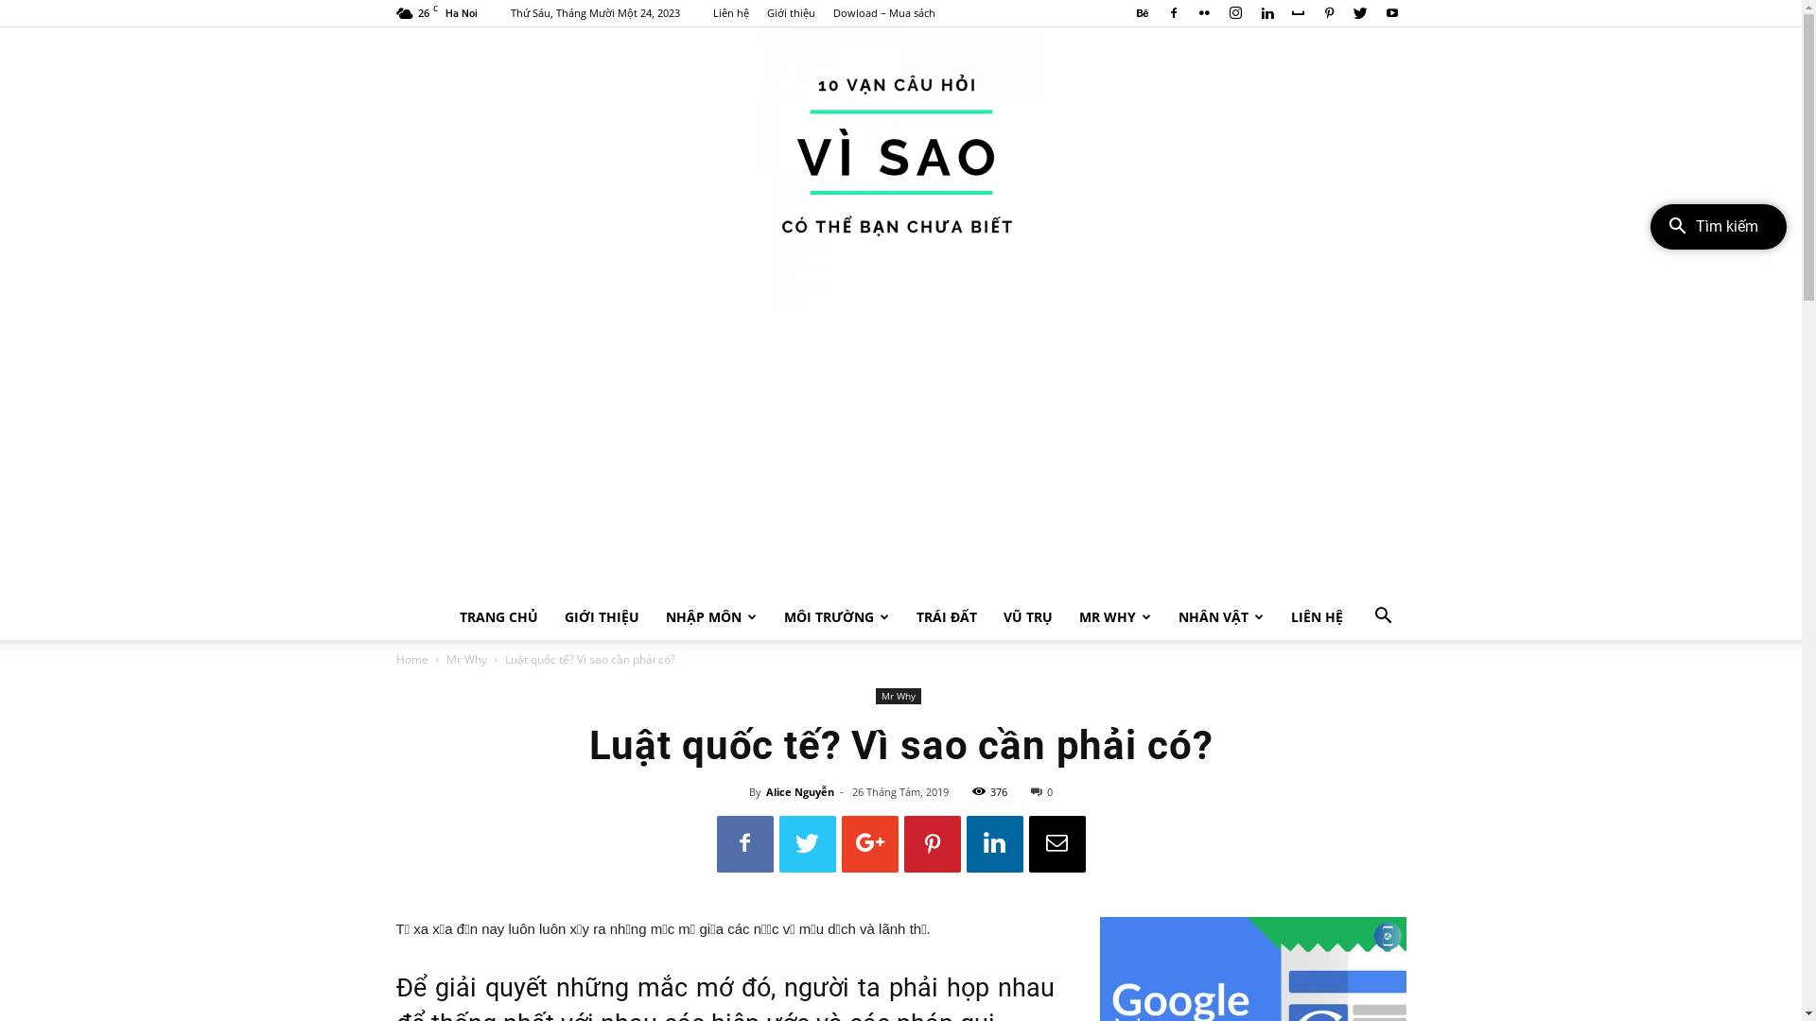 The image size is (1816, 1021). Describe the element at coordinates (1361, 13) in the screenshot. I see `Twitter` at that location.